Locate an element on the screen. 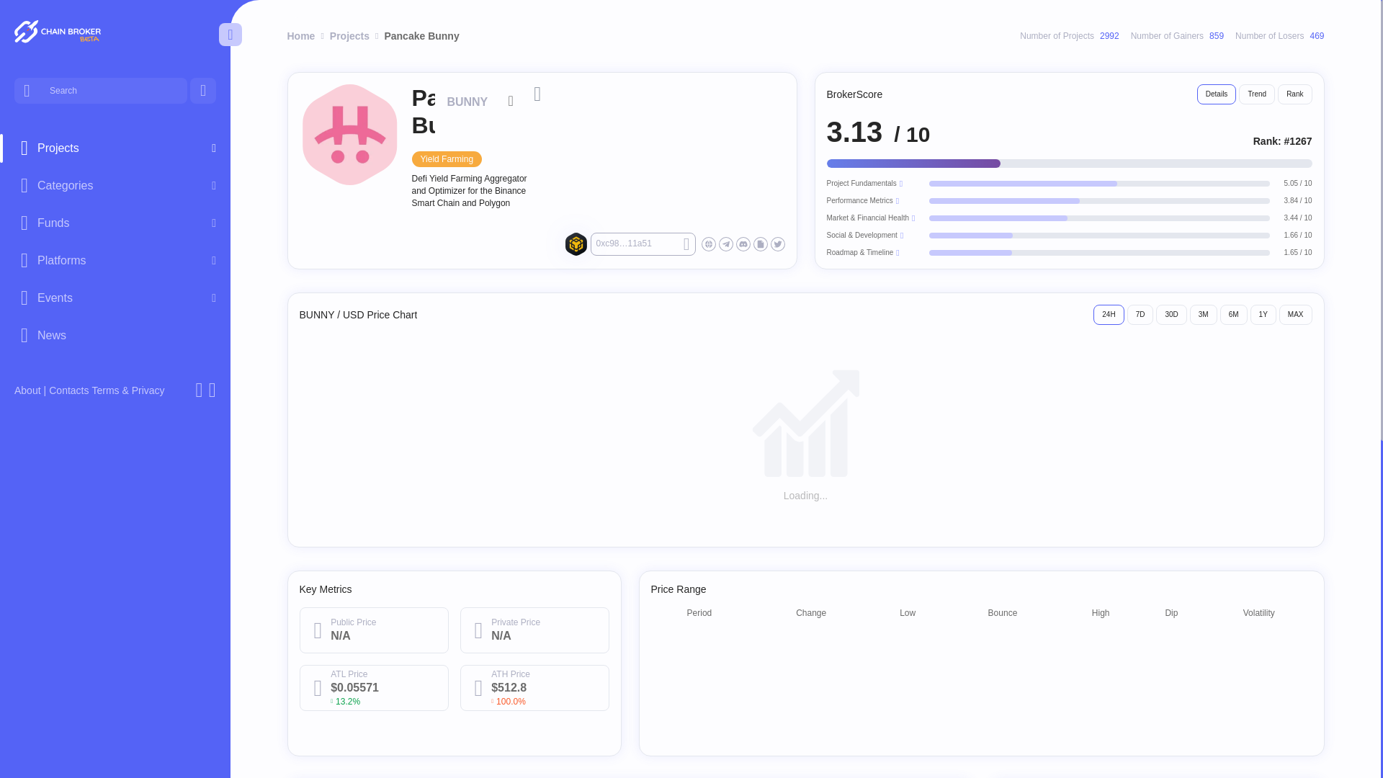 The image size is (1383, 778). Funds is located at coordinates (115, 223).